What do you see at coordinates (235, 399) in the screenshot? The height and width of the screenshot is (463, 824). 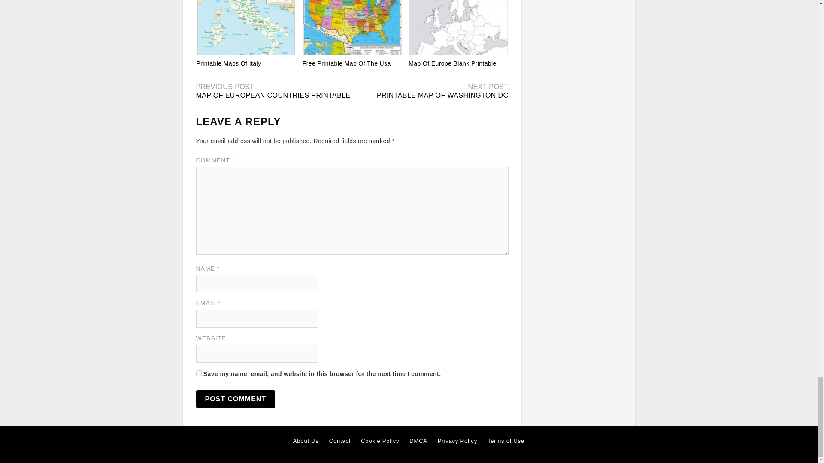 I see `Post Comment` at bounding box center [235, 399].